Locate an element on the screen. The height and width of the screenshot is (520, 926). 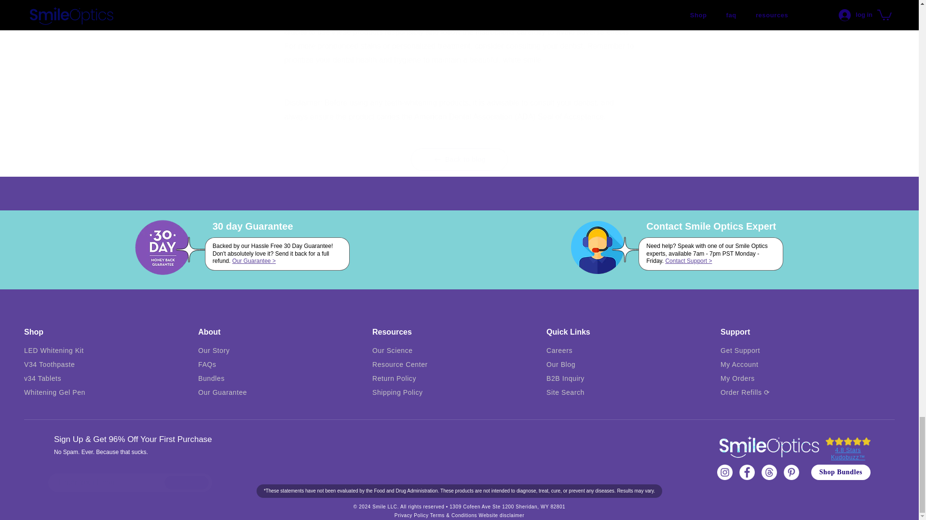
Join! is located at coordinates (130, 482).